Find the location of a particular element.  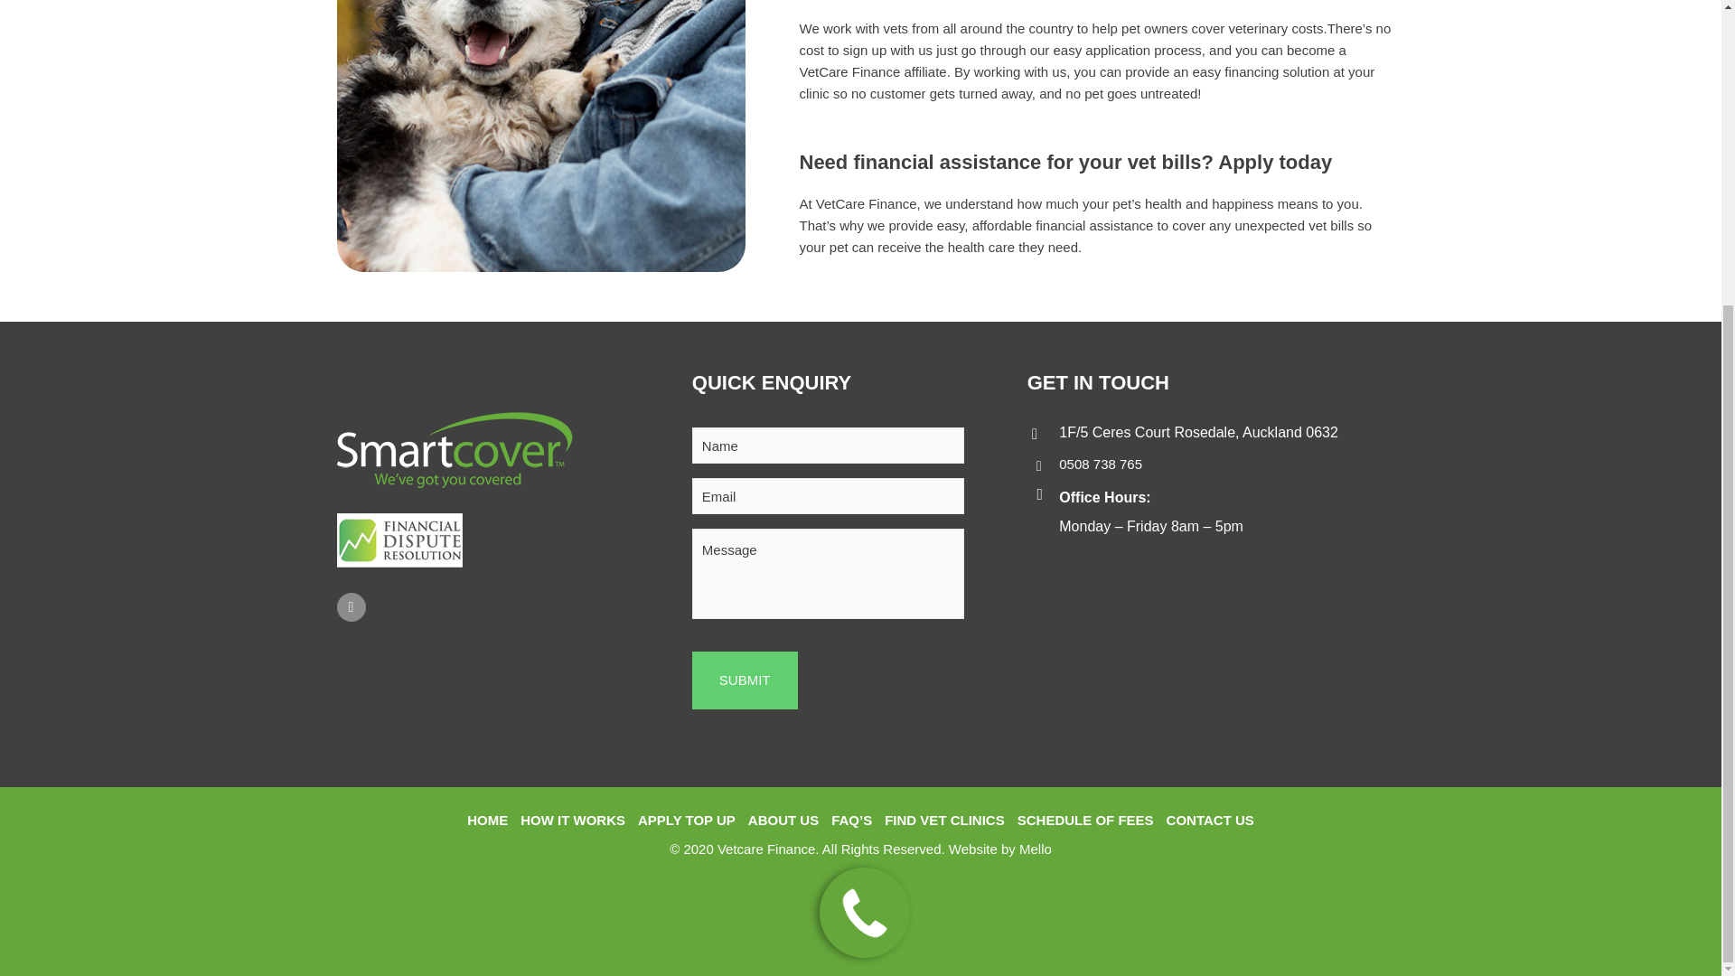

CONTACT US is located at coordinates (1210, 821).